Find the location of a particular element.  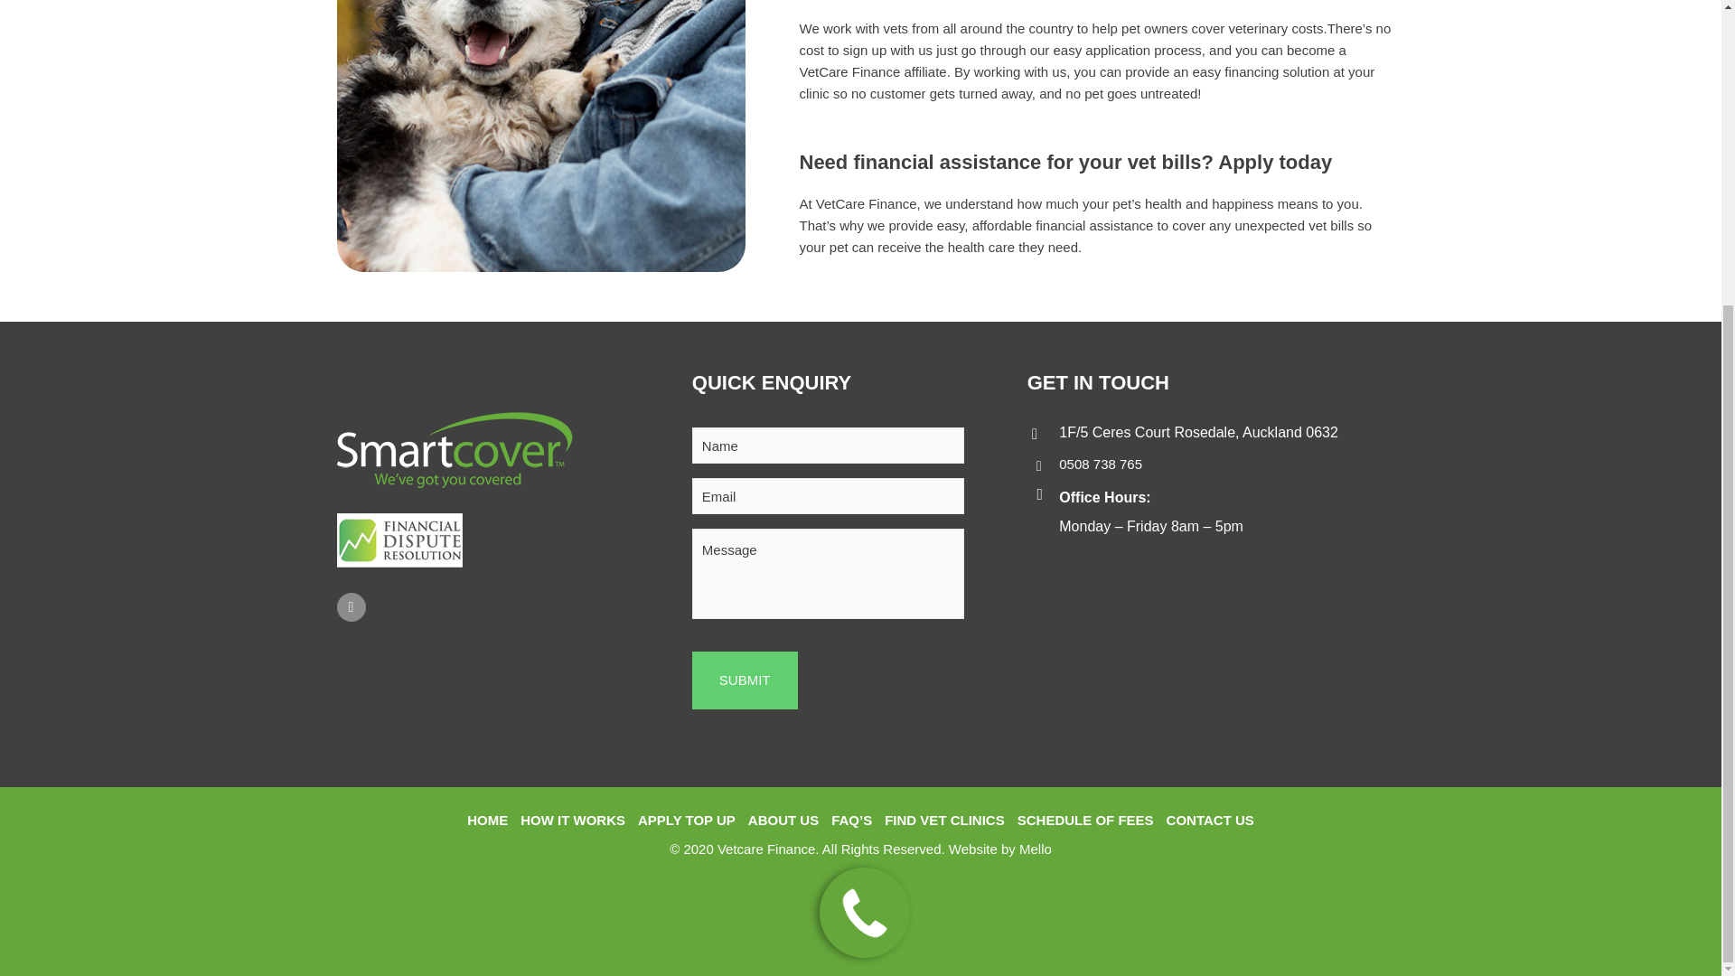

CONTACT US is located at coordinates (1210, 821).